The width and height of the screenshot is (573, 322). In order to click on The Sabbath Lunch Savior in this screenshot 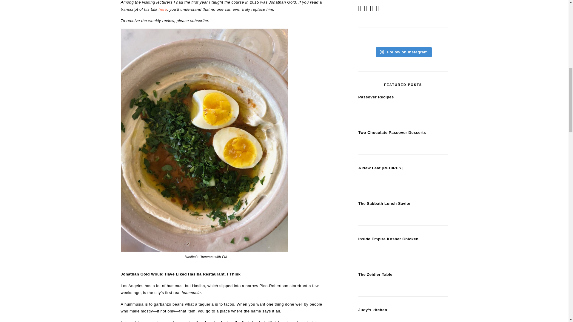, I will do `click(384, 203)`.